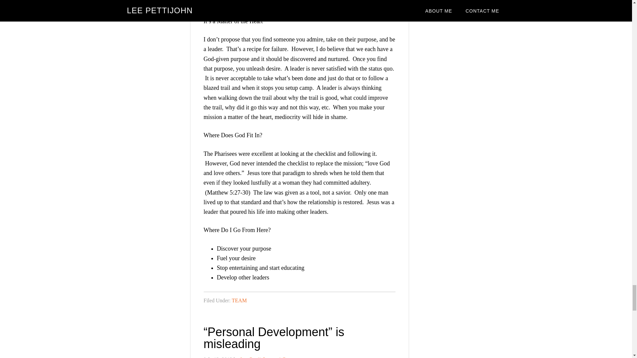 The height and width of the screenshot is (358, 637). What do you see at coordinates (239, 300) in the screenshot?
I see `TEAM` at bounding box center [239, 300].